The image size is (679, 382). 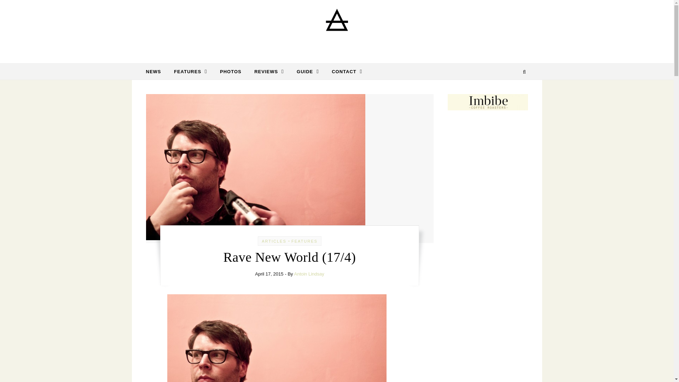 I want to click on The Thin Air, so click(x=337, y=29).